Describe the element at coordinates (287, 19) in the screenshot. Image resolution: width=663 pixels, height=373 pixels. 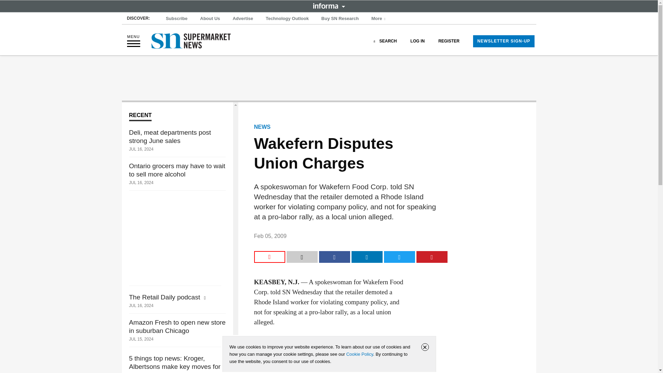
I see `Technology Outlook` at that location.